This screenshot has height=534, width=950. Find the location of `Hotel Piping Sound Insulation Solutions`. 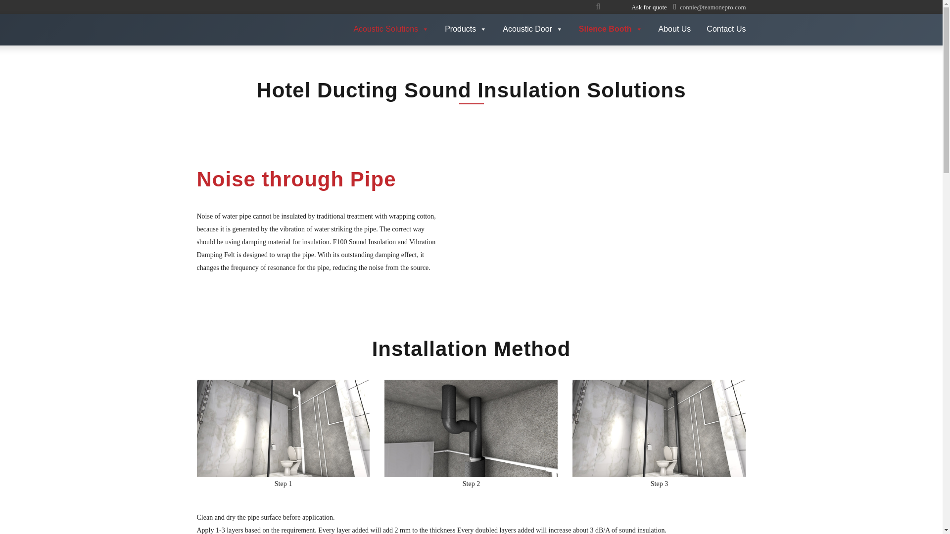

Hotel Piping Sound Insulation Solutions is located at coordinates (612, 218).